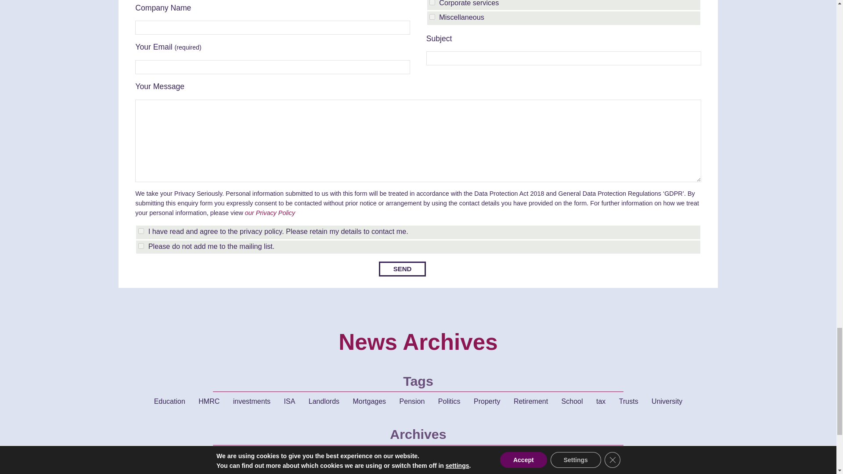  What do you see at coordinates (370, 402) in the screenshot?
I see `Mortgages` at bounding box center [370, 402].